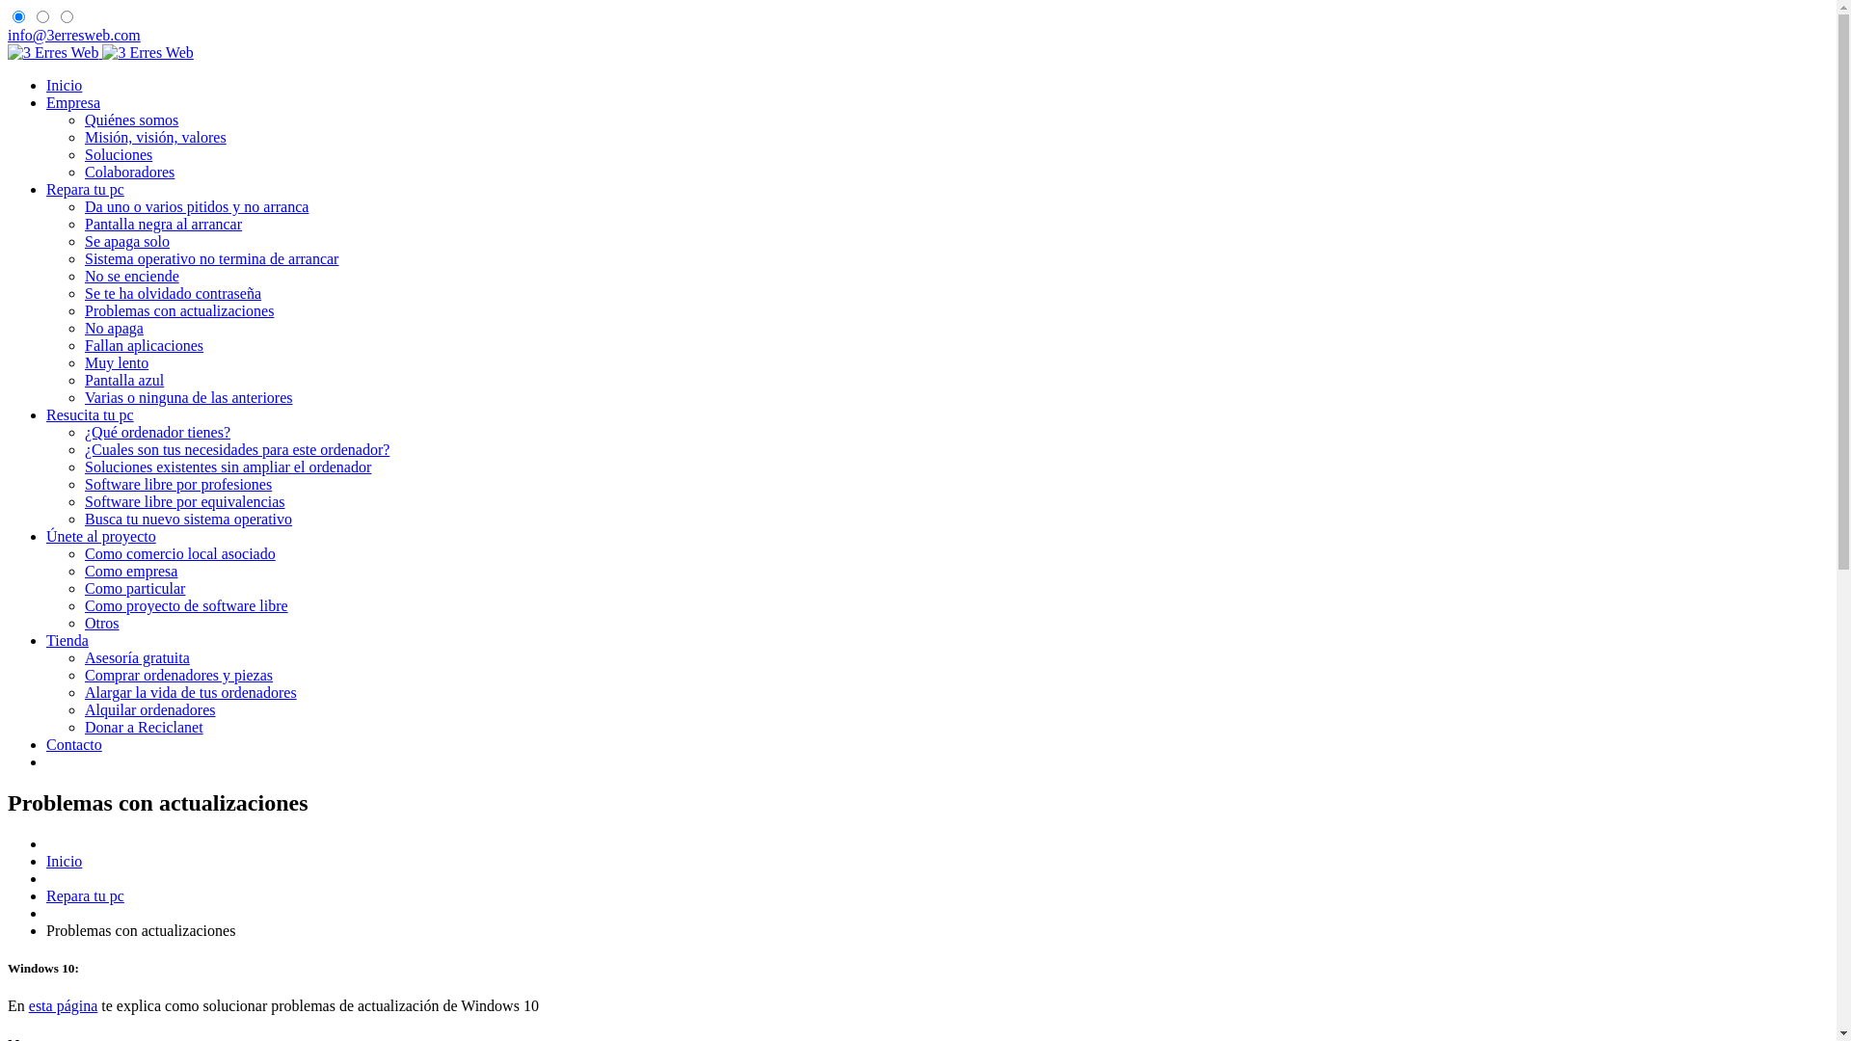  Describe the element at coordinates (74, 35) in the screenshot. I see `info@3erresweb.com` at that location.